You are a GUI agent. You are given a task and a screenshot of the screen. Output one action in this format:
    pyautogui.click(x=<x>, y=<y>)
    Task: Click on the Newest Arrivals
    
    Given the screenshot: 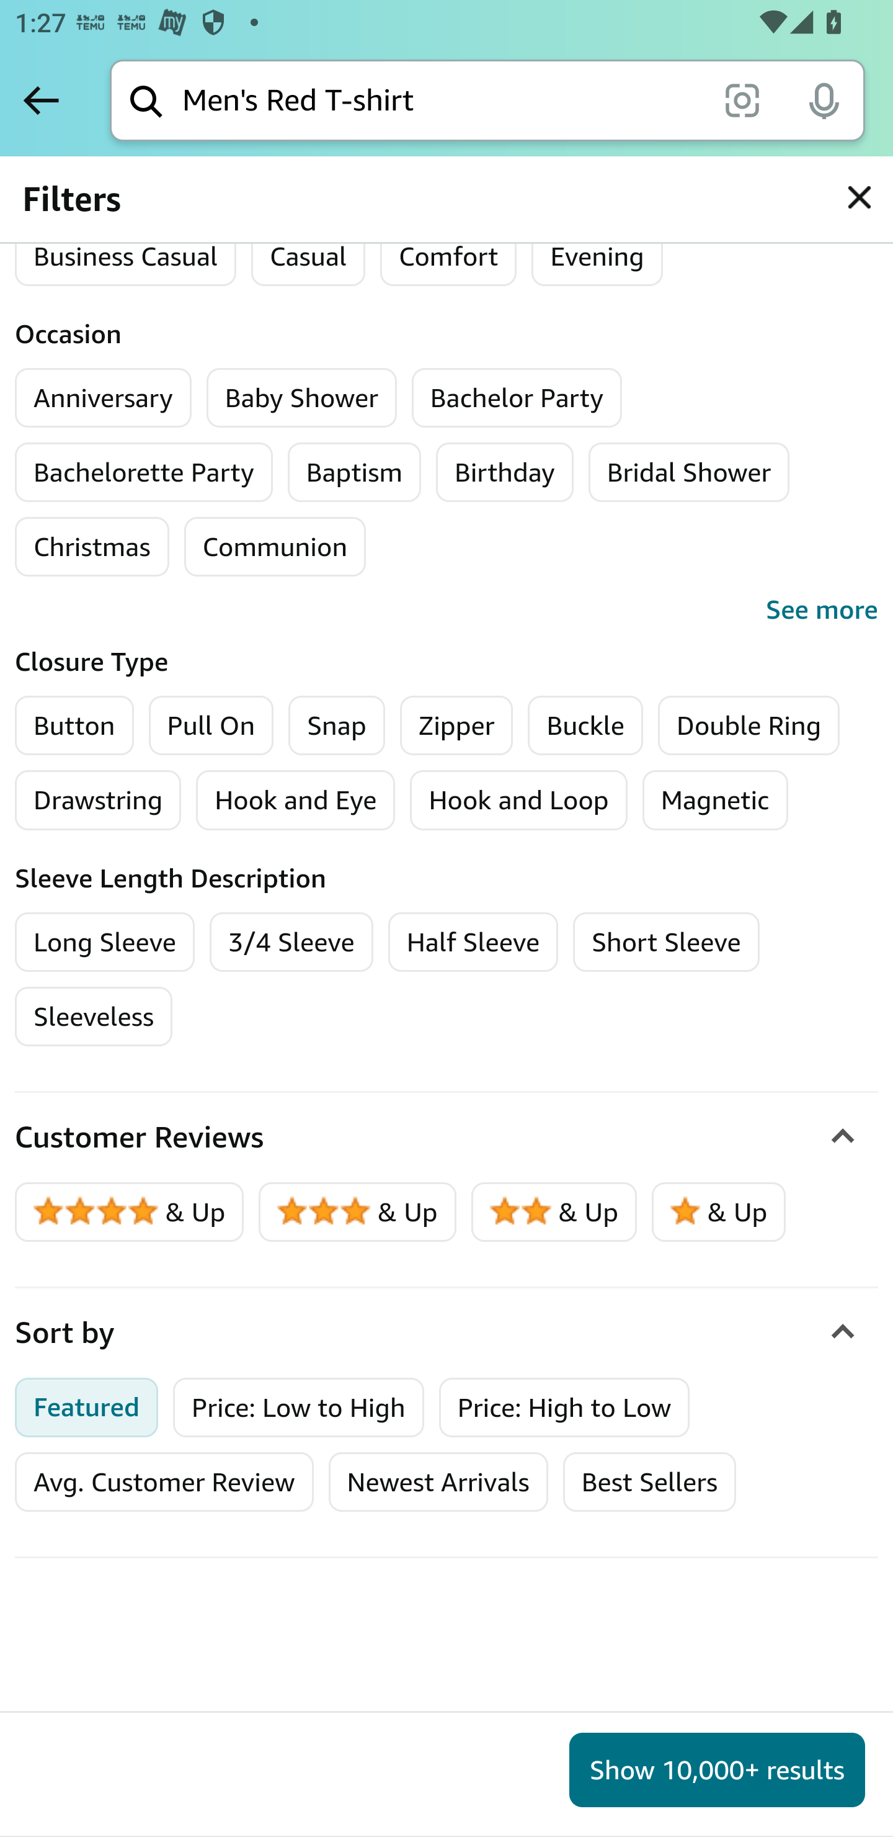 What is the action you would take?
    pyautogui.click(x=438, y=1483)
    